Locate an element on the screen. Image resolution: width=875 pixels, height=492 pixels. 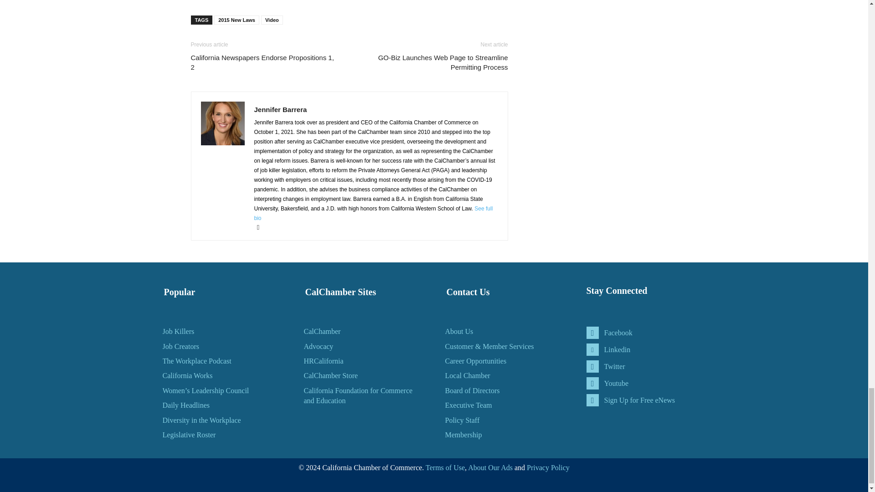
2015 New Laws is located at coordinates (237, 20).